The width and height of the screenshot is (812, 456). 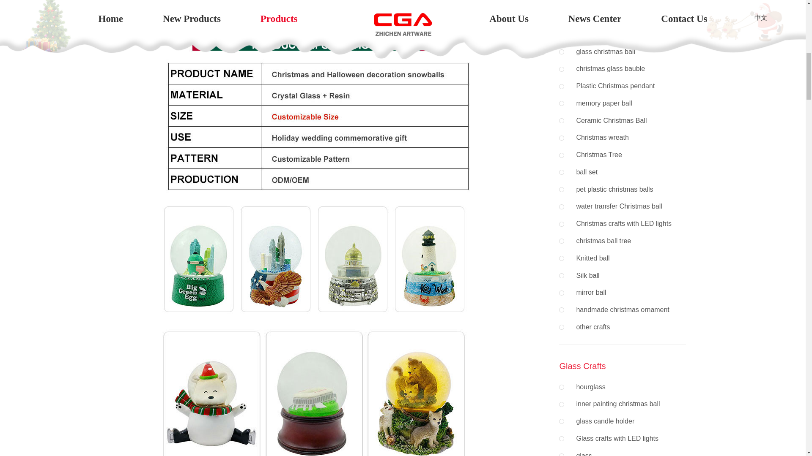 I want to click on christmas glass bauble, so click(x=623, y=68).